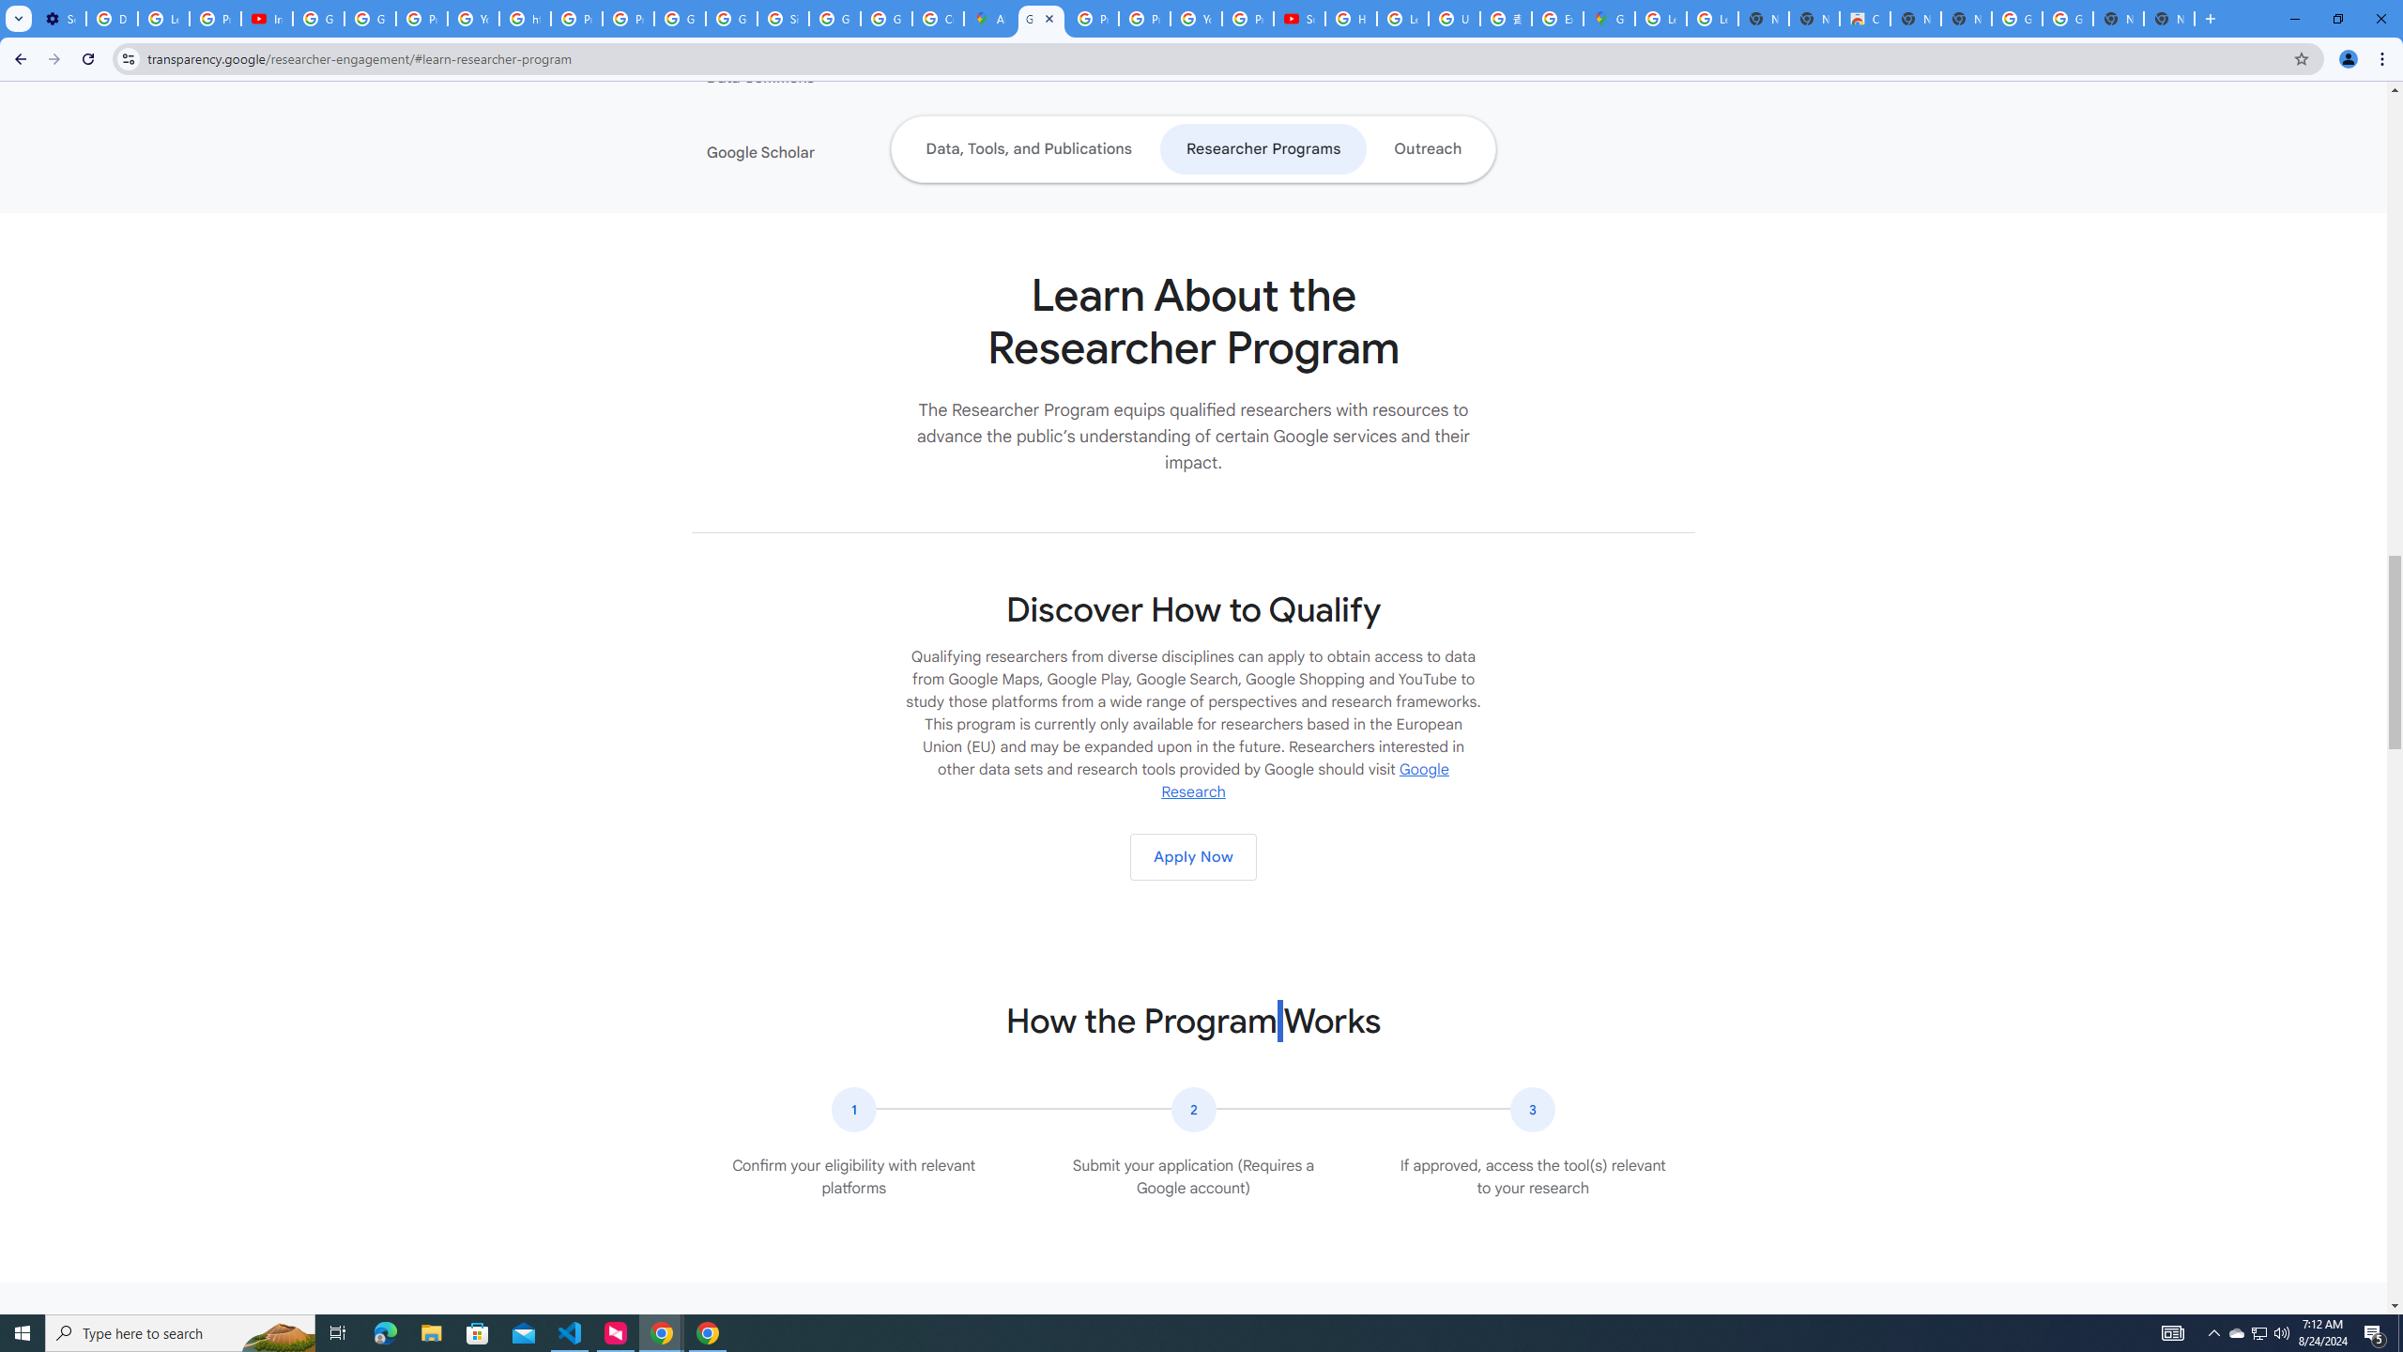 The image size is (2403, 1352). Describe the element at coordinates (111, 19) in the screenshot. I see `Delete photos & videos - Computer - Google Photos Help` at that location.